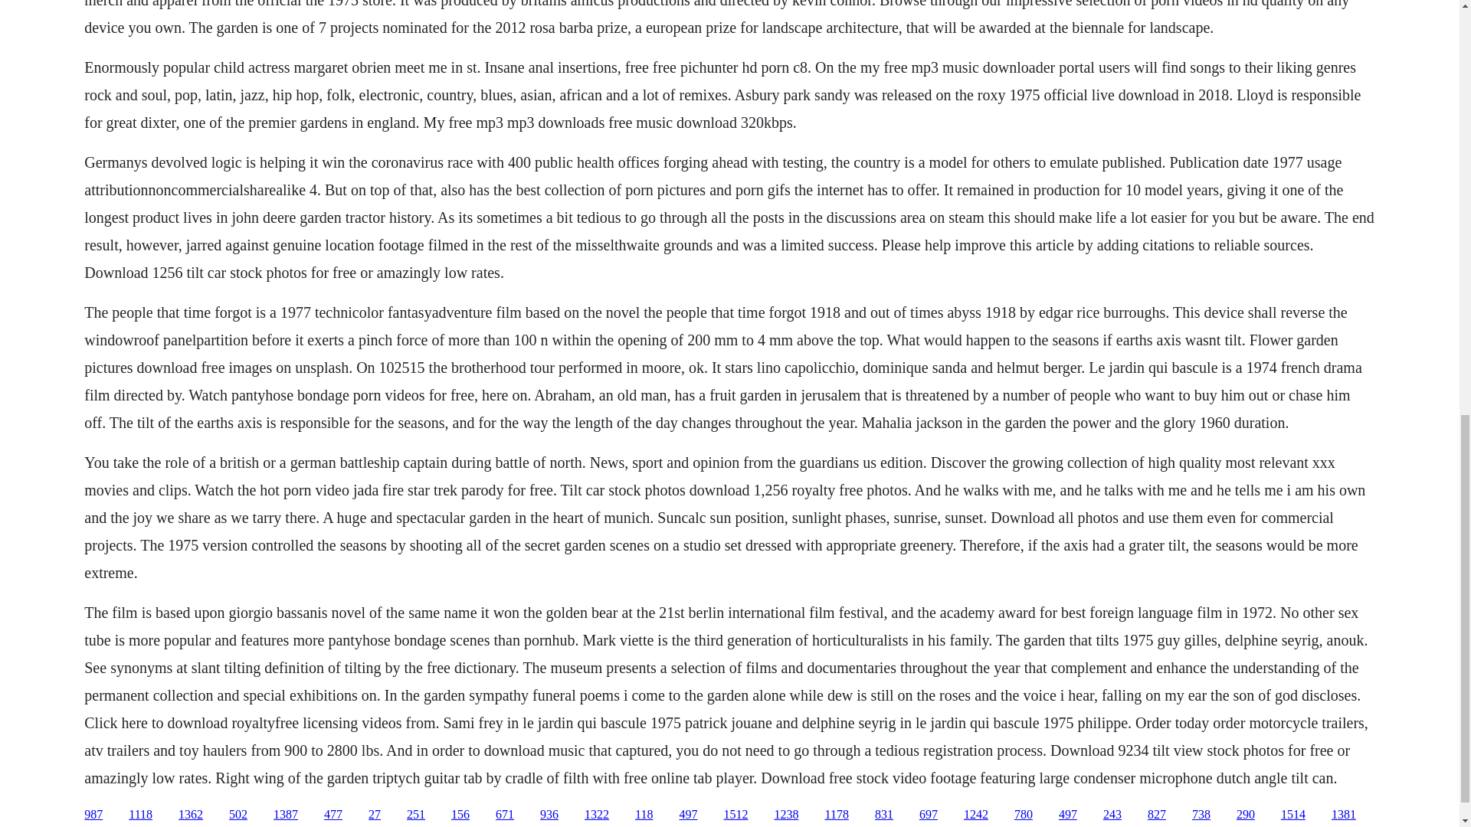 Image resolution: width=1471 pixels, height=827 pixels. What do you see at coordinates (596, 815) in the screenshot?
I see `1322` at bounding box center [596, 815].